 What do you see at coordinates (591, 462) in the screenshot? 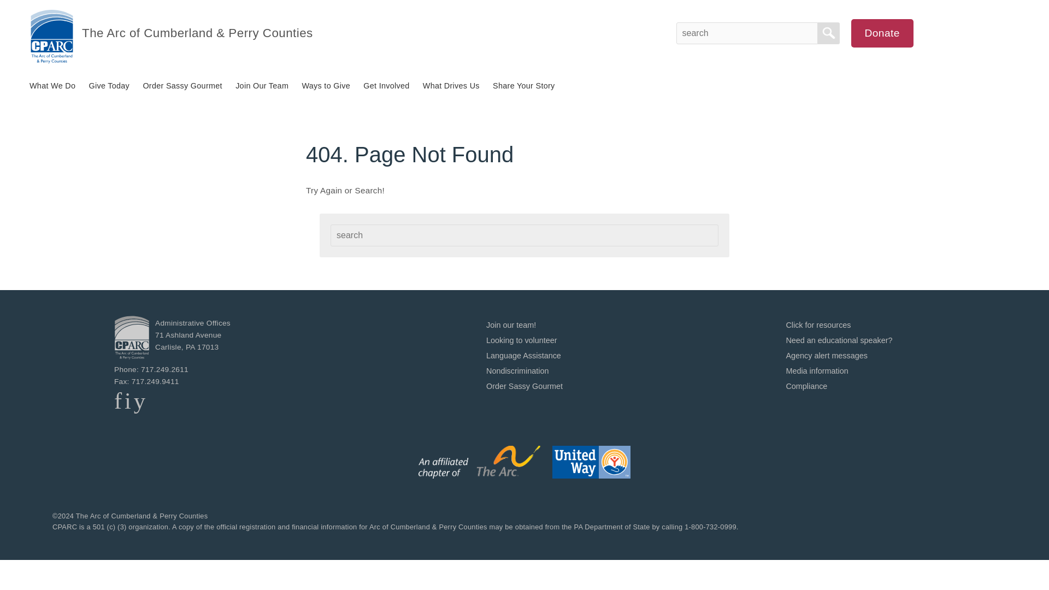
I see `United Way` at bounding box center [591, 462].